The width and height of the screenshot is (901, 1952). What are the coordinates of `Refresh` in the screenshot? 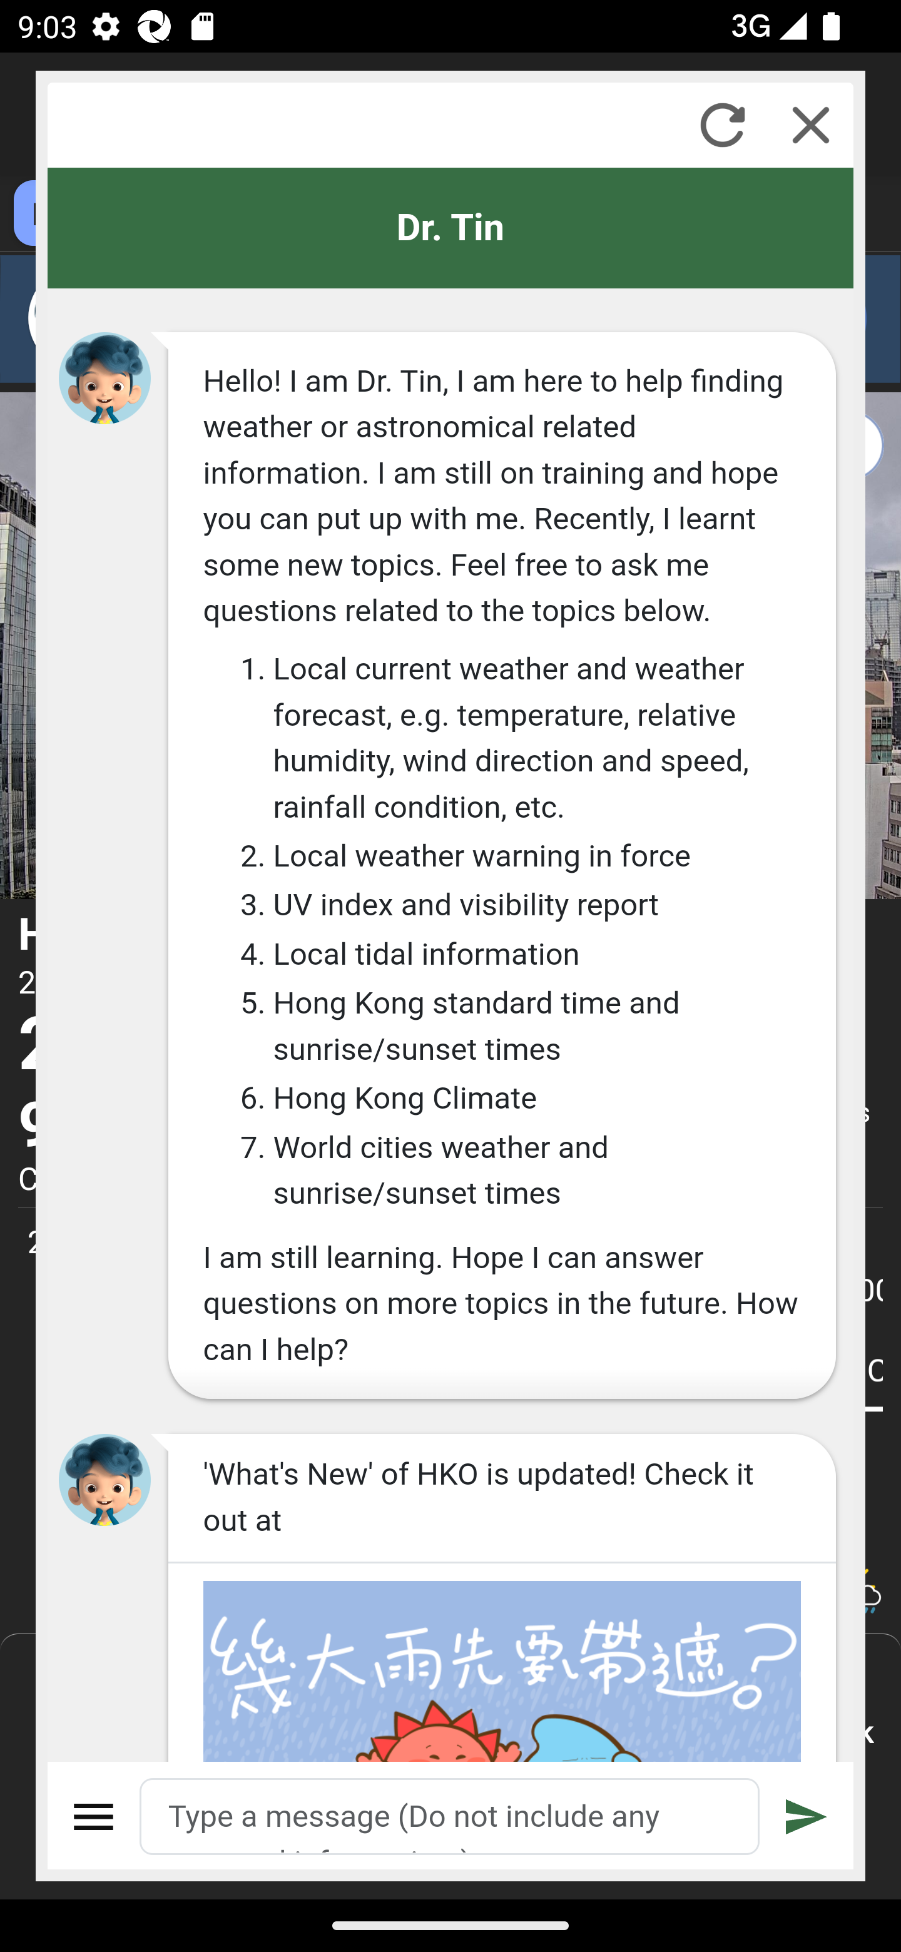 It's located at (722, 125).